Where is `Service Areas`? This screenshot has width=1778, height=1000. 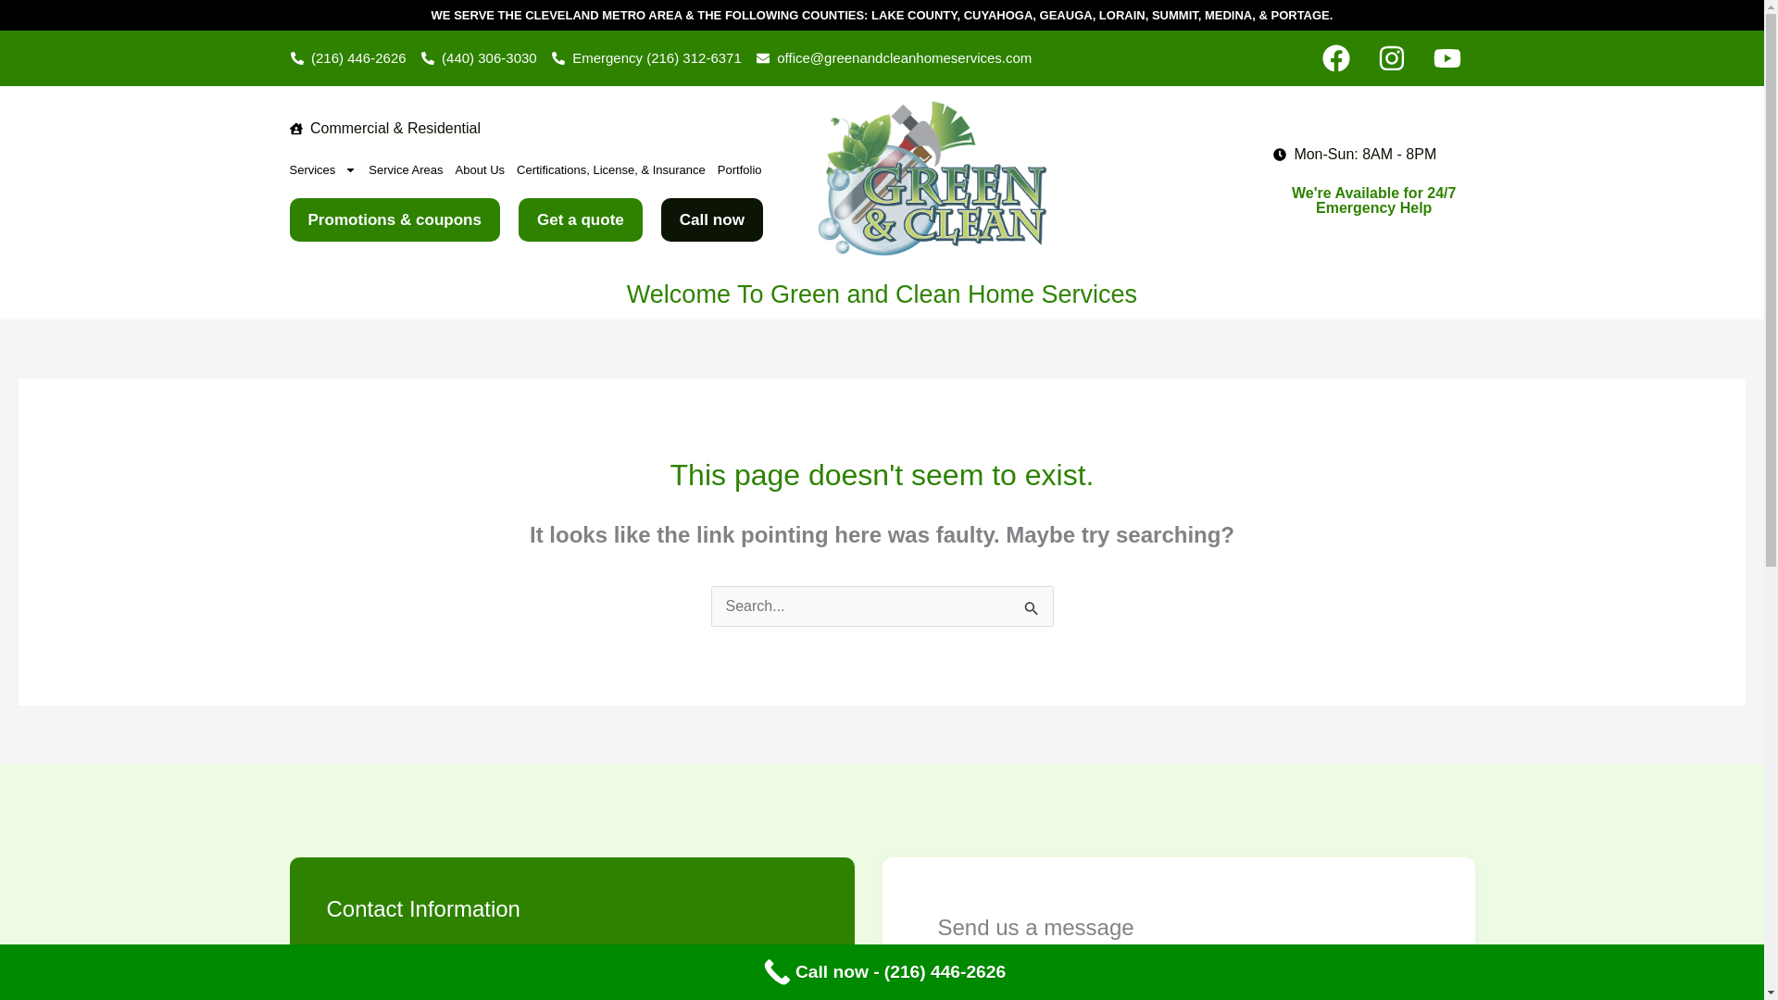
Service Areas is located at coordinates (406, 170).